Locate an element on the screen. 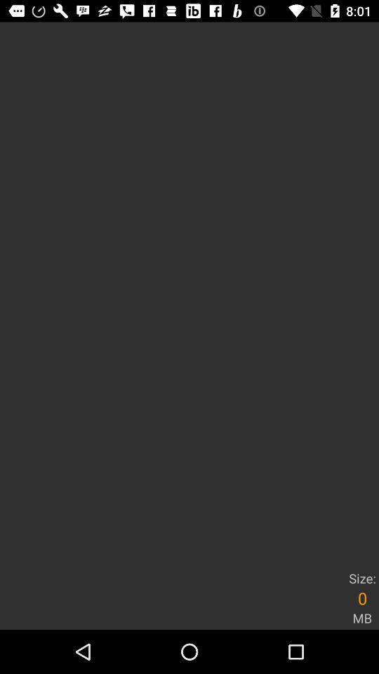  turn on the icon at the center is located at coordinates (189, 294).